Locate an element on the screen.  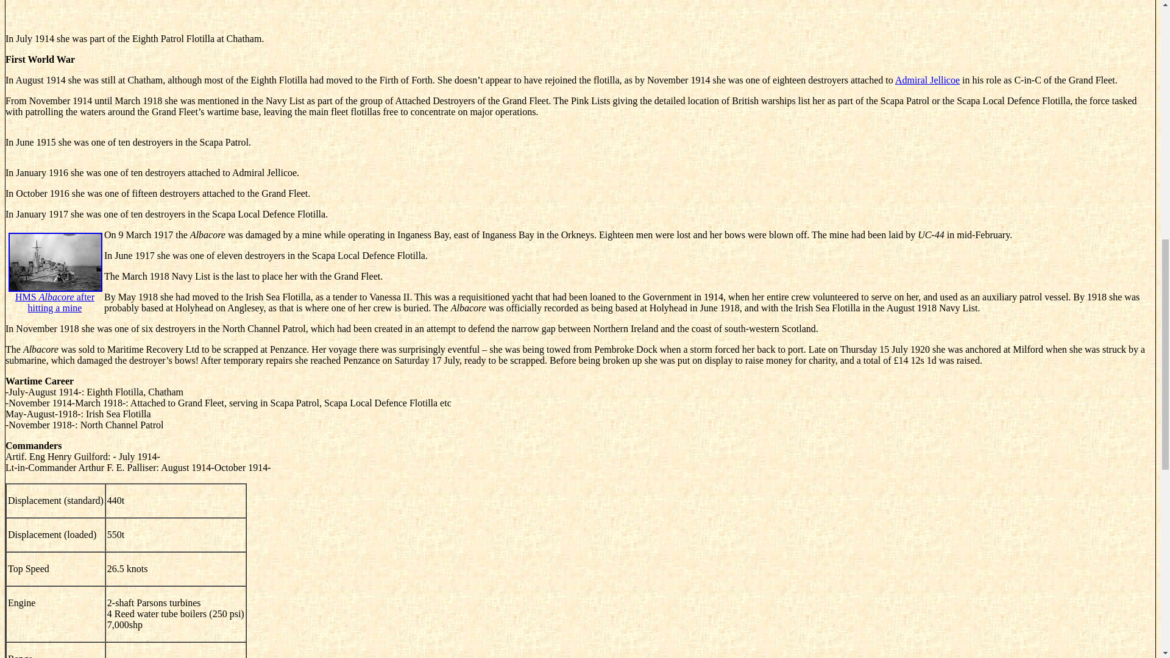
HMS Albacore after hitting a mine  is located at coordinates (55, 285).